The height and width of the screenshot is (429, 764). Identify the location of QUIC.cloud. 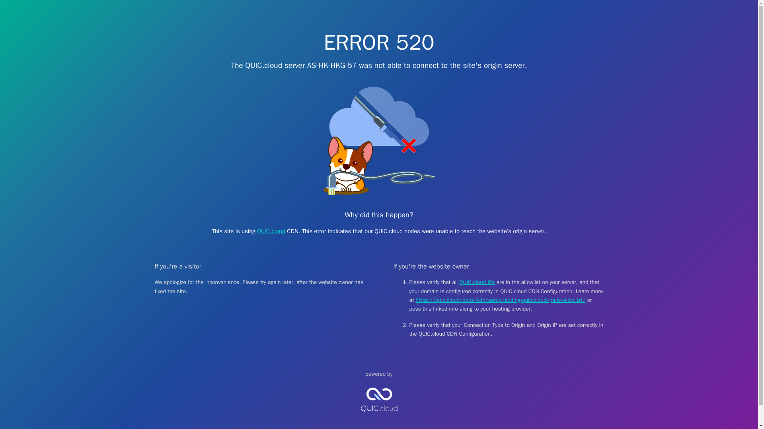
(379, 418).